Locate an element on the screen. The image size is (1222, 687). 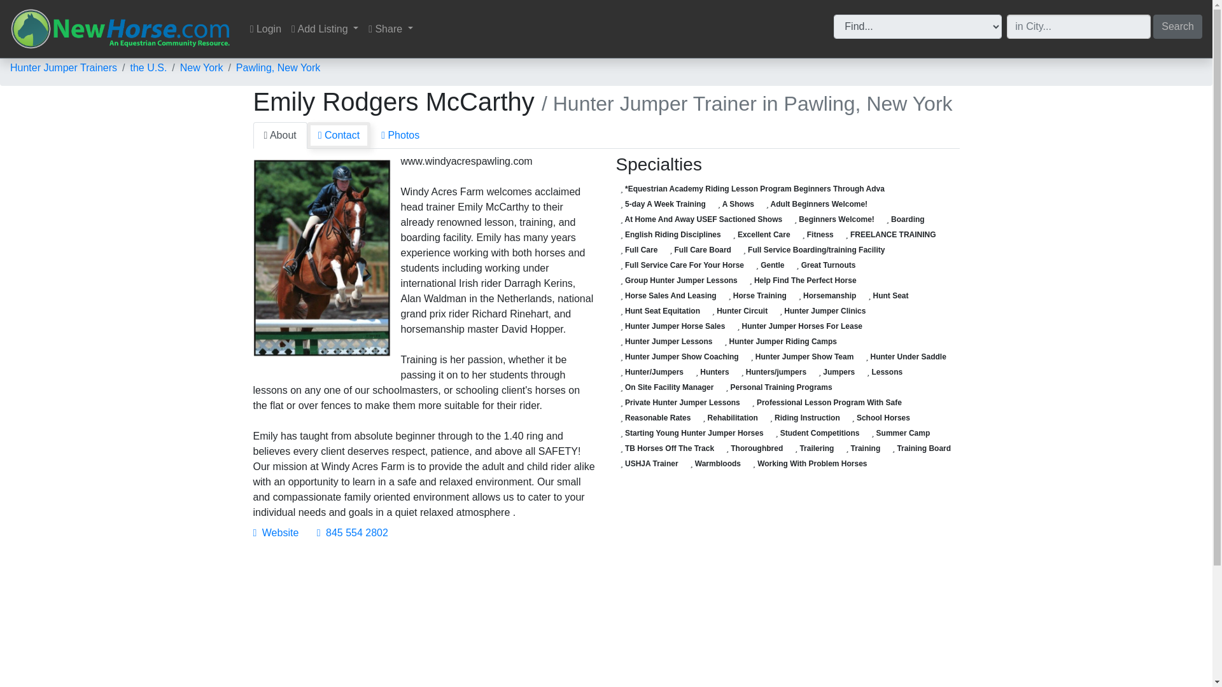
Login is located at coordinates (265, 29).